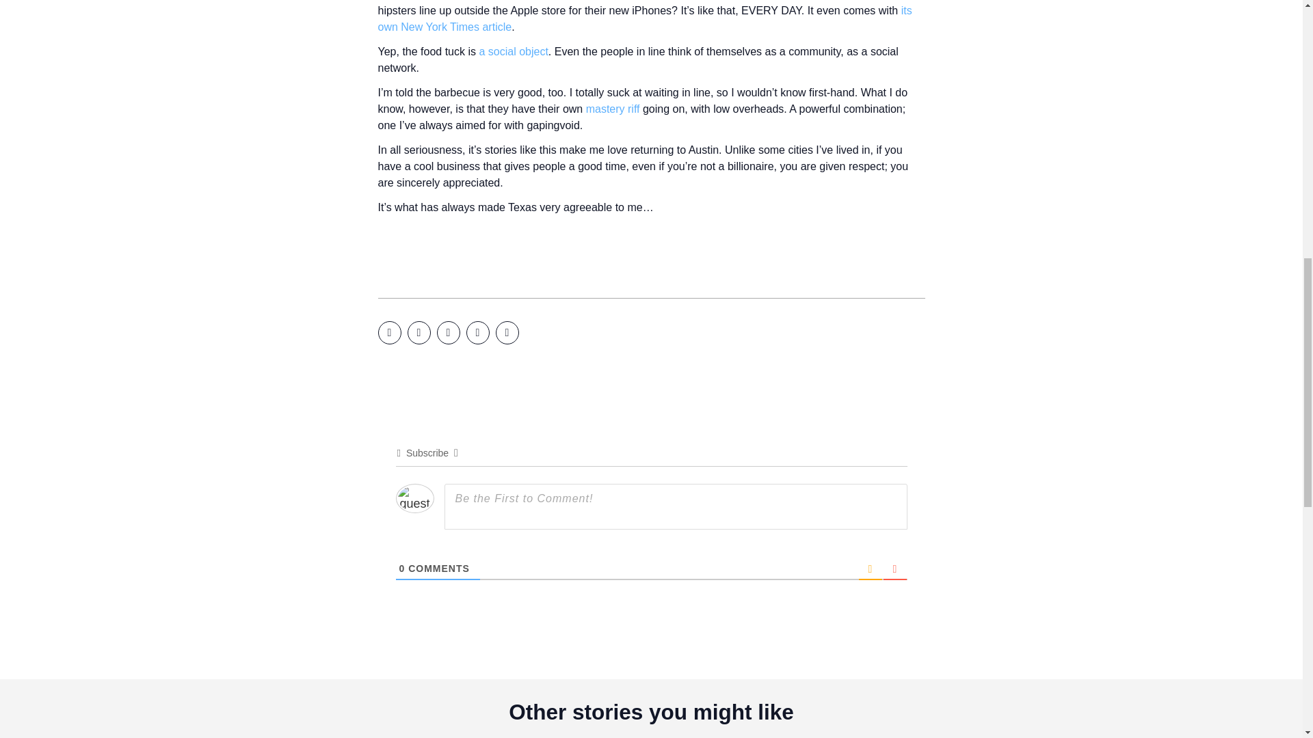  Describe the element at coordinates (388, 332) in the screenshot. I see `Share this on Facebook` at that location.